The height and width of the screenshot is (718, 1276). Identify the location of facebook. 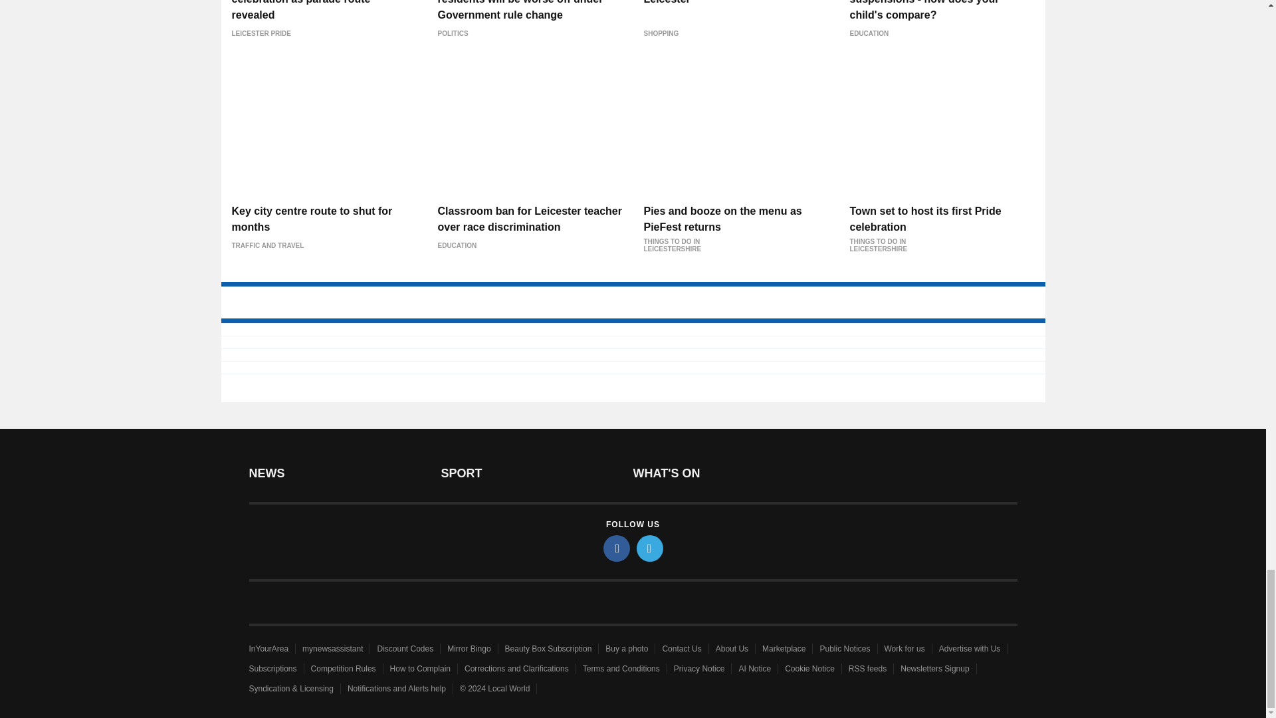
(617, 548).